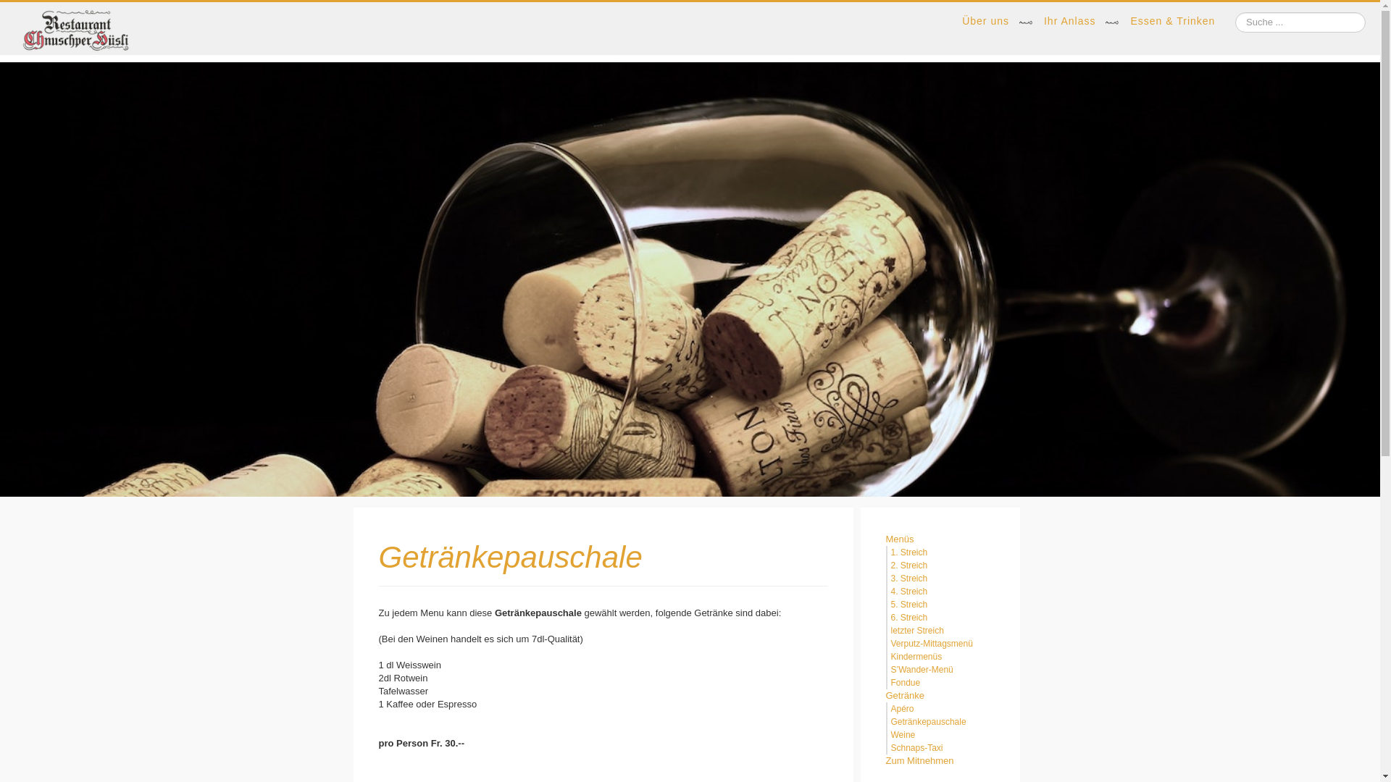 Image resolution: width=1391 pixels, height=782 pixels. Describe the element at coordinates (906, 683) in the screenshot. I see `Fondue` at that location.